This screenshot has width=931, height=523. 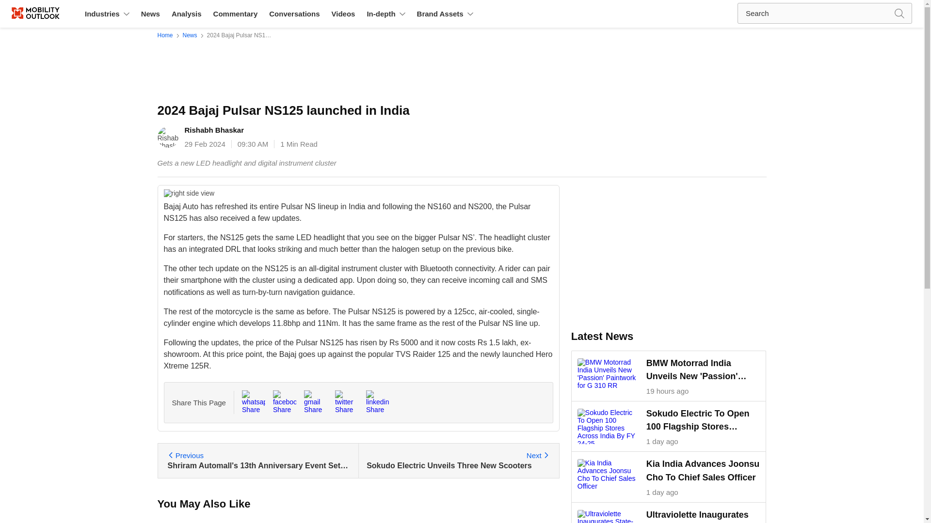 I want to click on Home, so click(x=377, y=402).